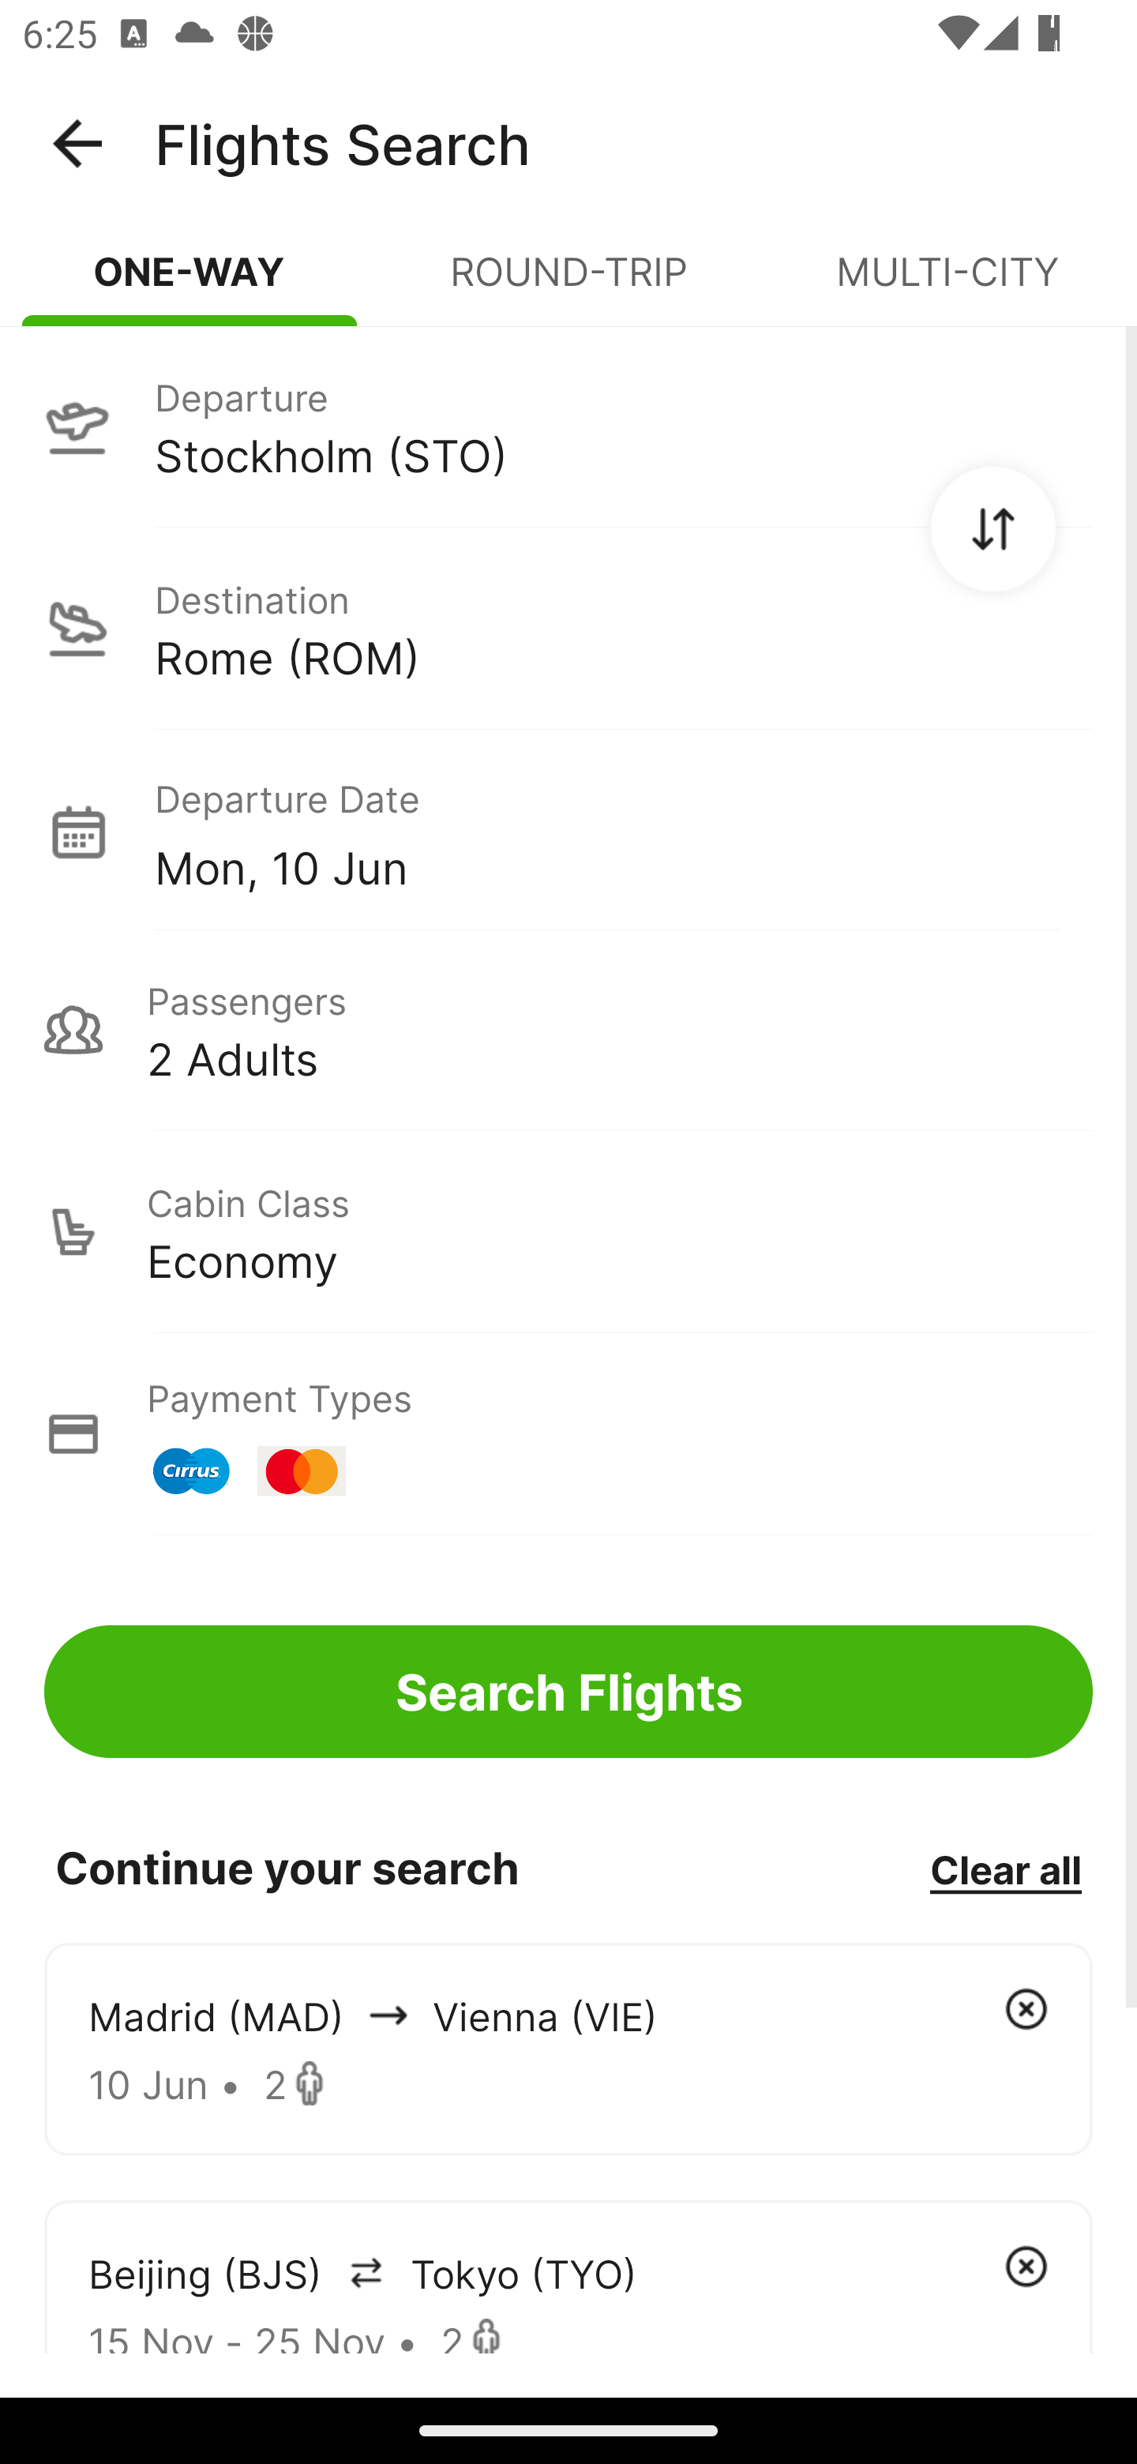  I want to click on Departure Stockholm (STO), so click(568, 426).